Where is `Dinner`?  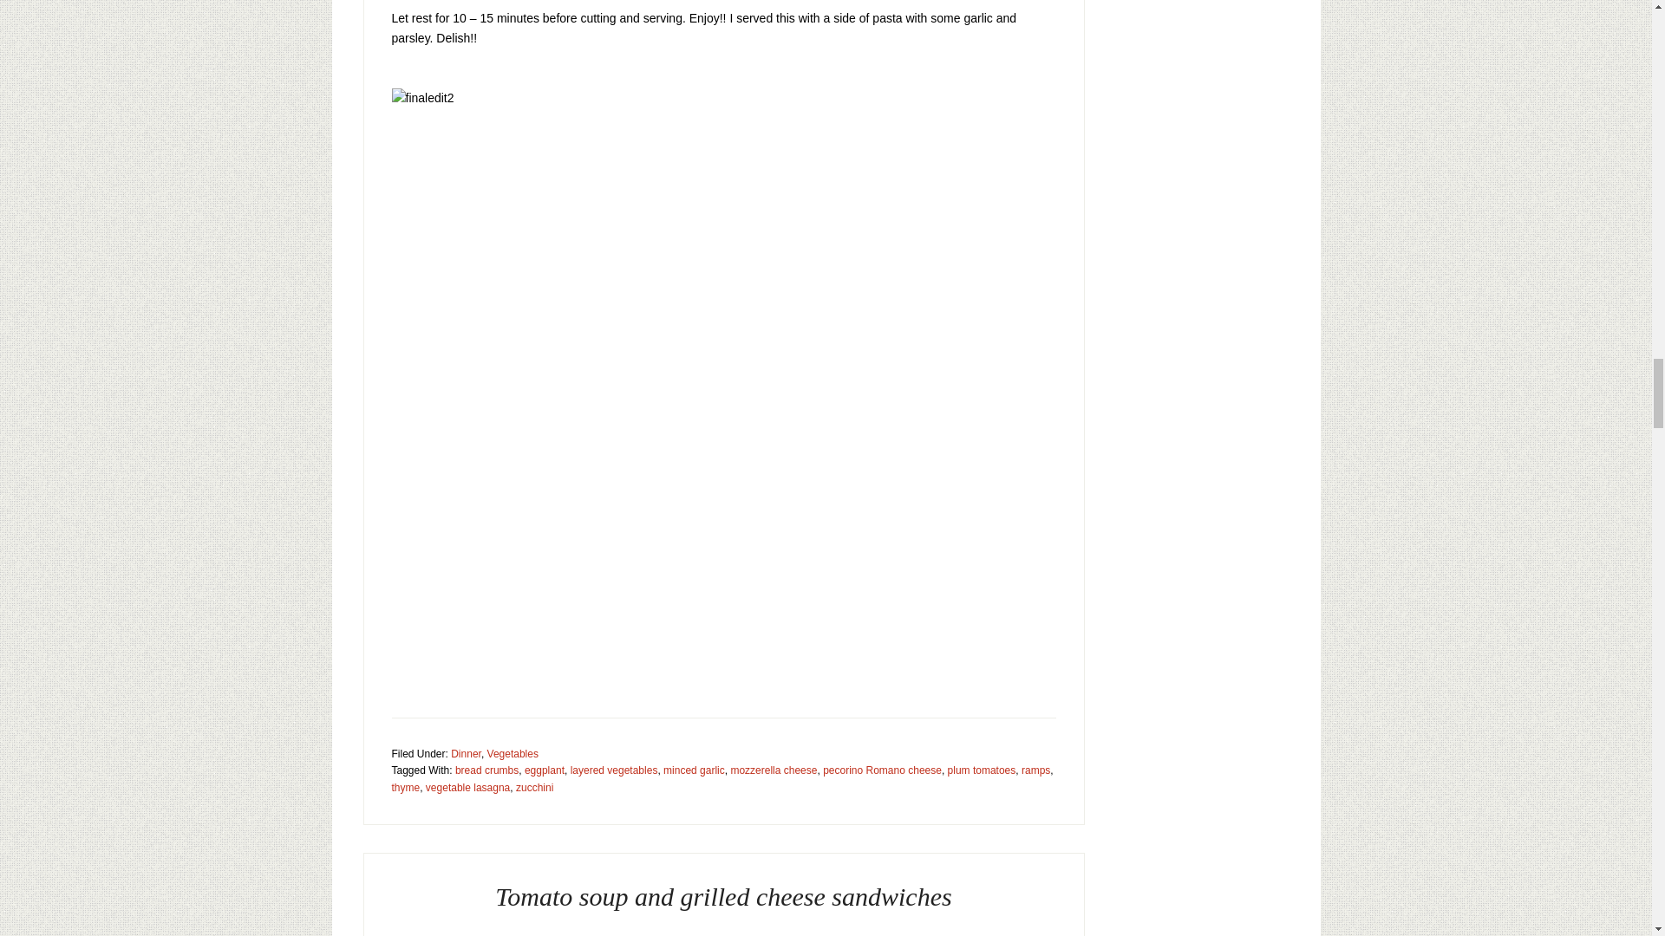
Dinner is located at coordinates (466, 753).